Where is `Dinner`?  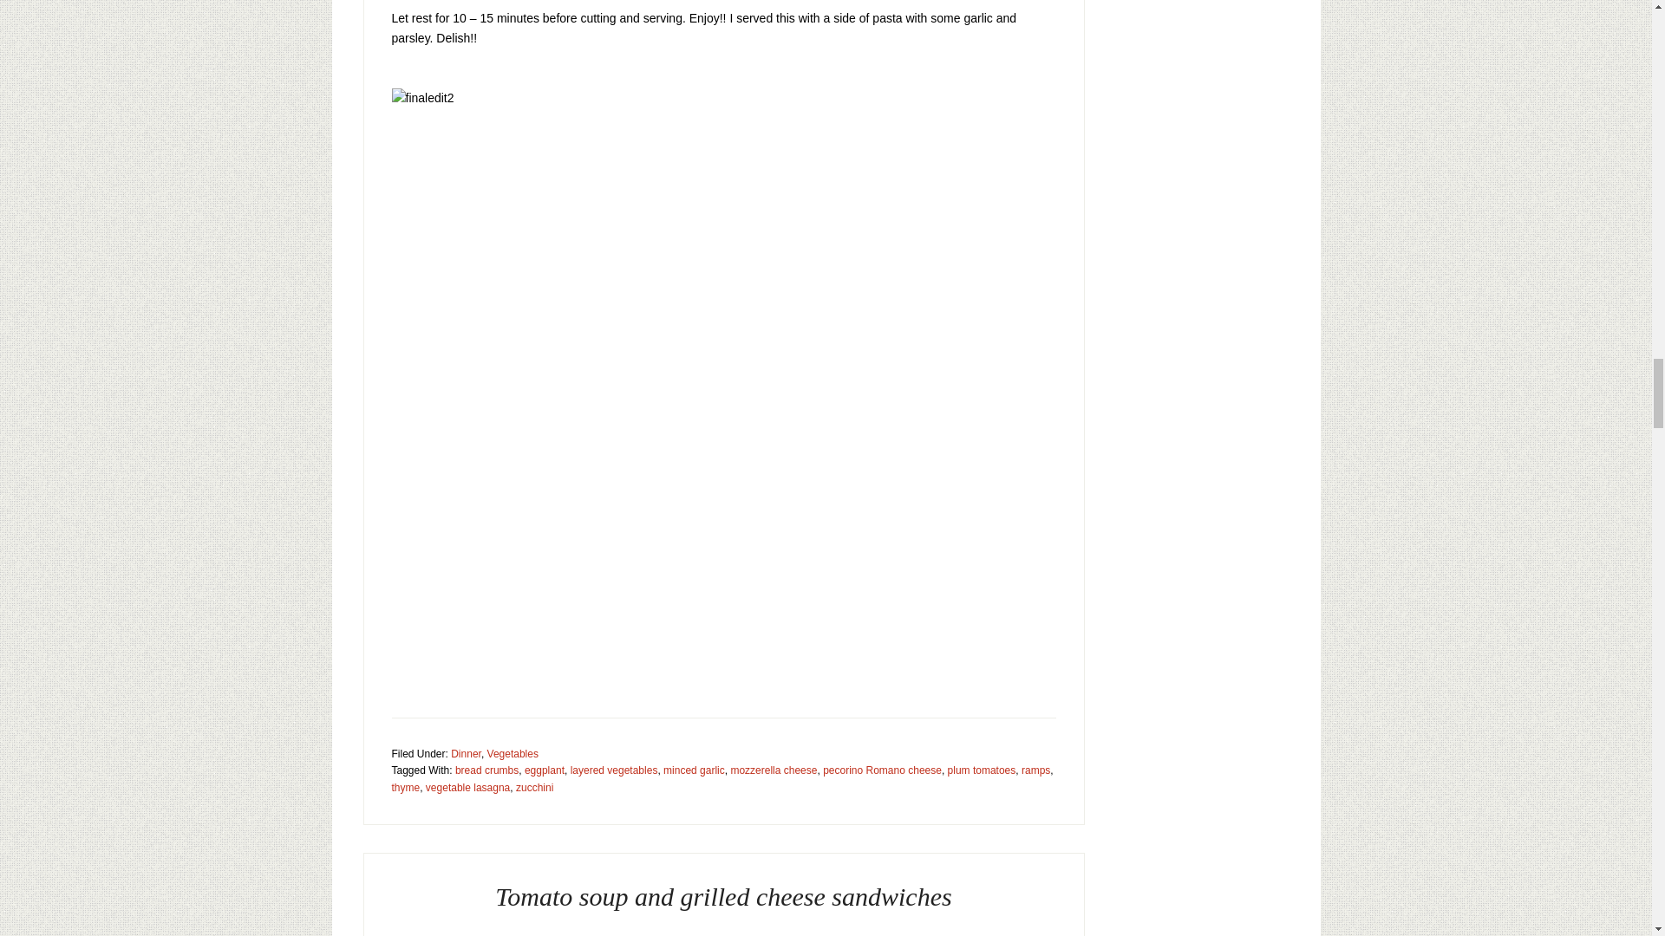
Dinner is located at coordinates (466, 753).